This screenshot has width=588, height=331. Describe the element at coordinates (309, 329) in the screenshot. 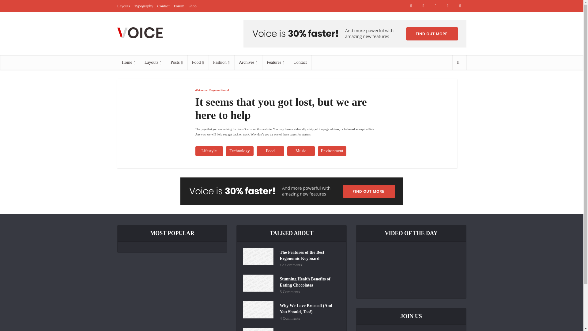

I see `20 Myths About Mobile Devices` at that location.